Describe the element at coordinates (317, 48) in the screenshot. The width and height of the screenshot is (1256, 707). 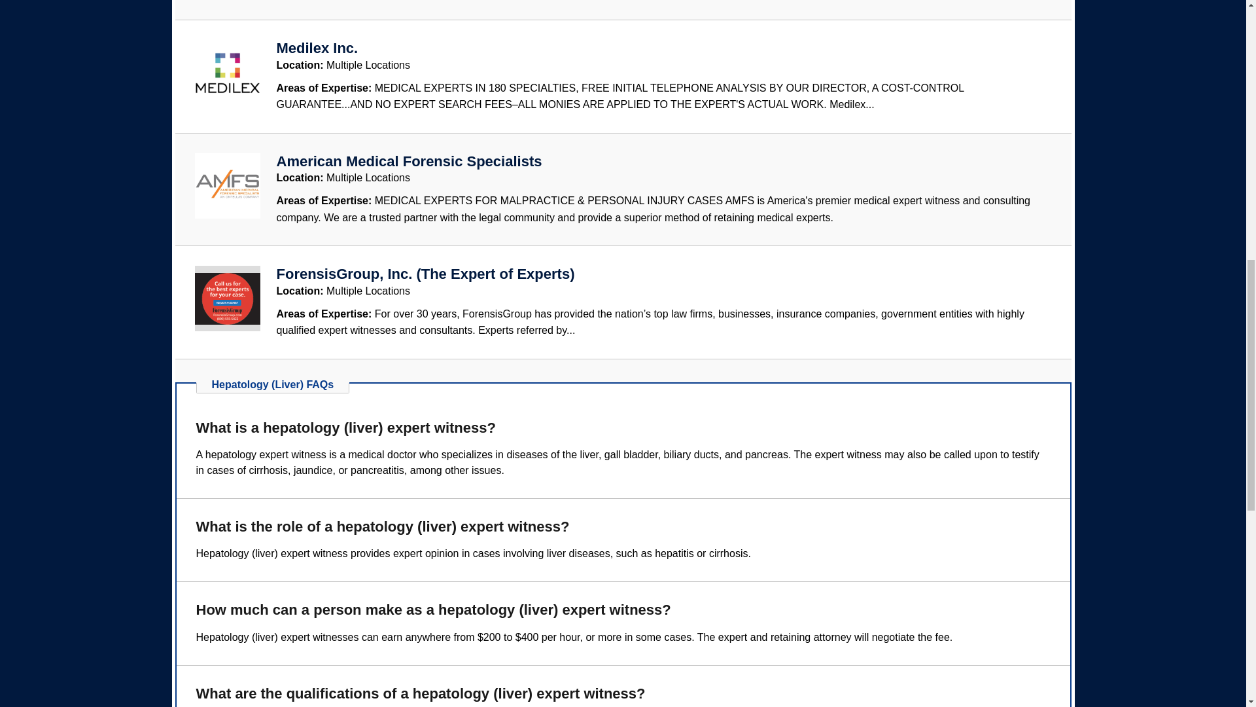
I see `Medilex Inc.` at that location.